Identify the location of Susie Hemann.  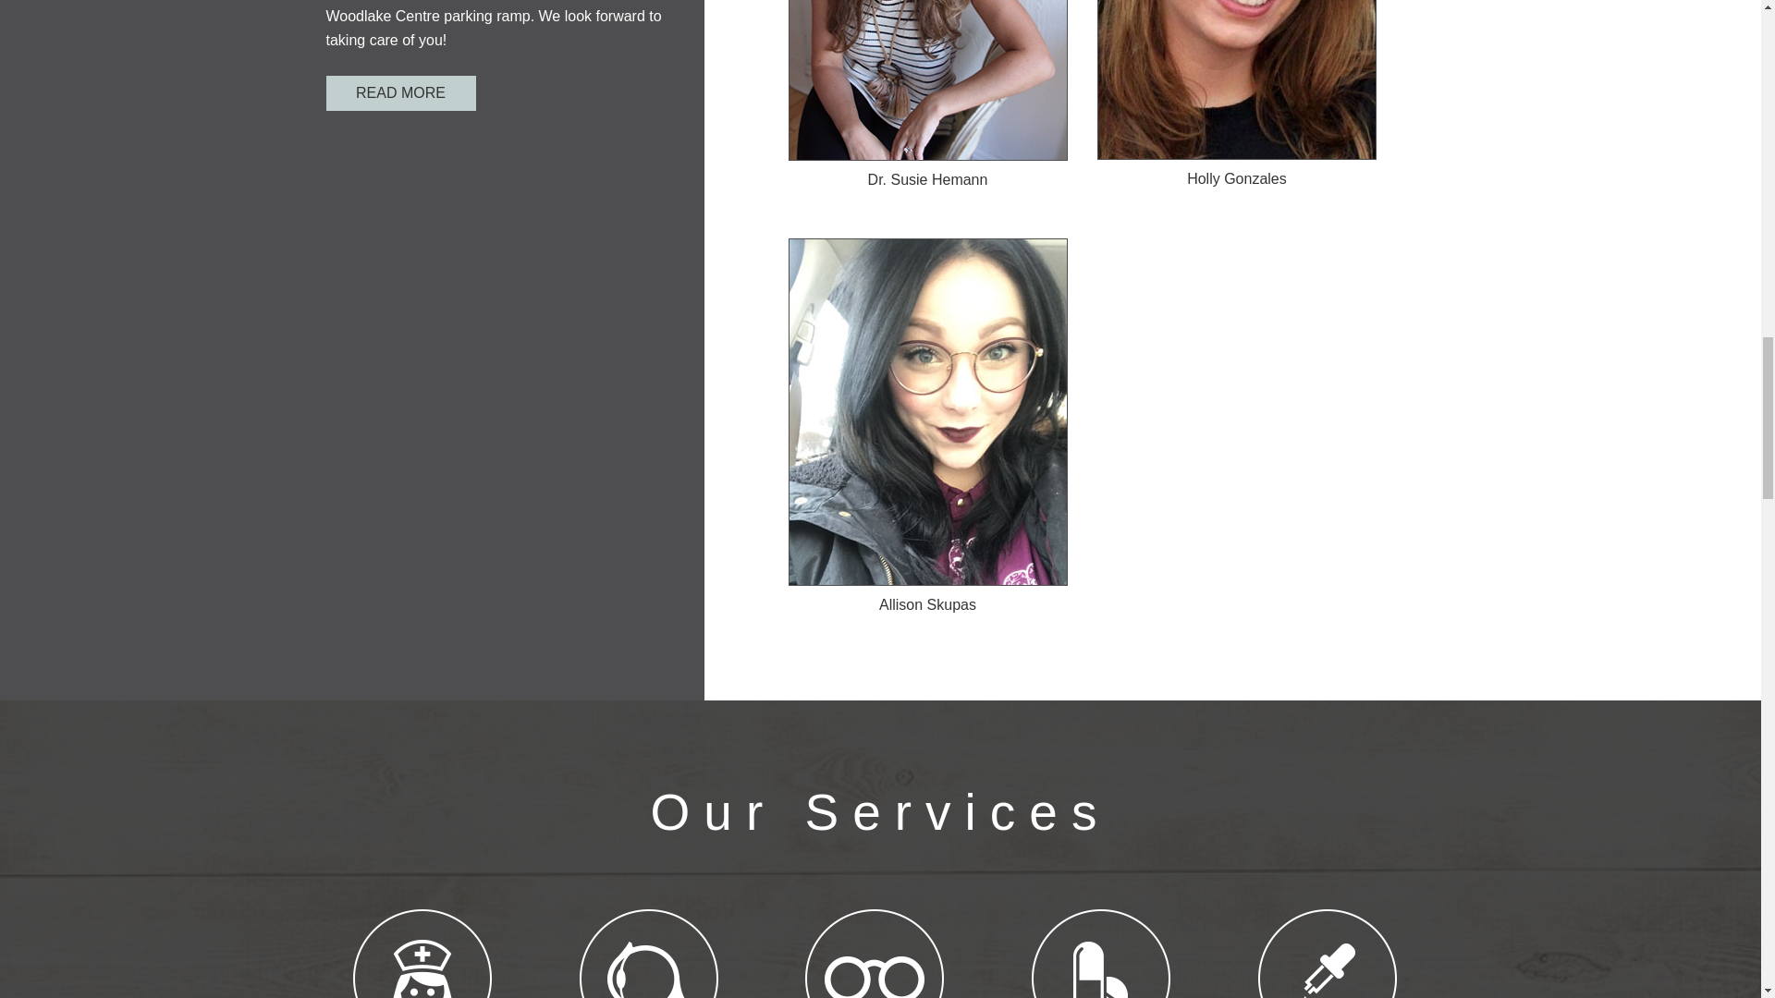
(926, 79).